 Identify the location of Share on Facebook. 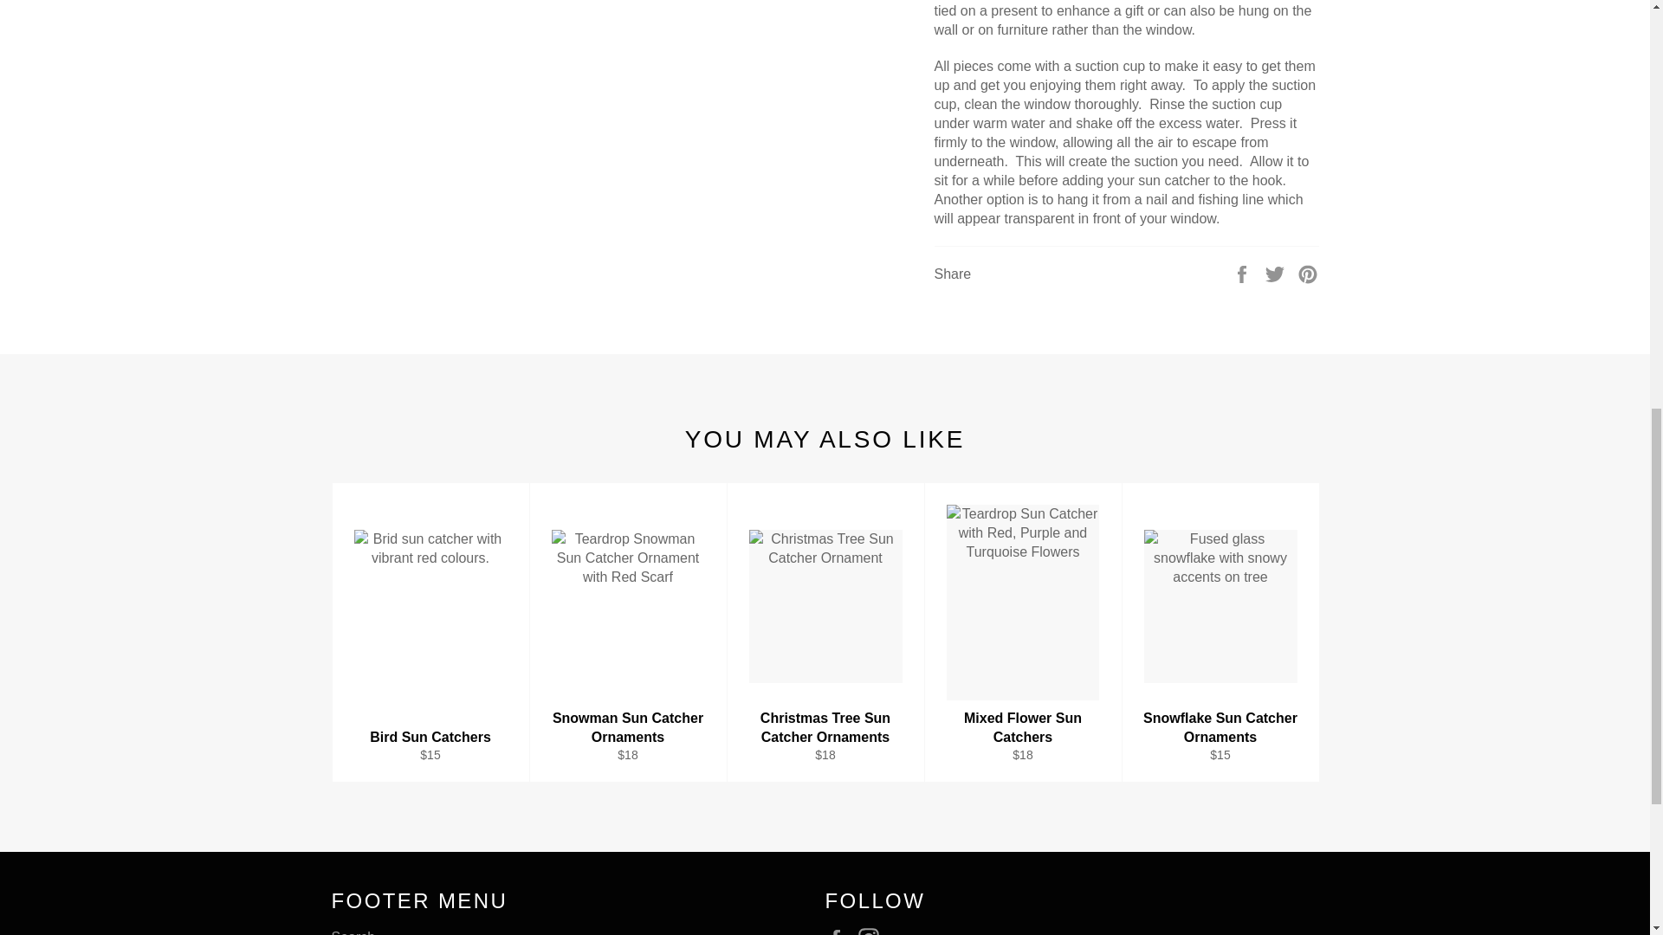
(1244, 273).